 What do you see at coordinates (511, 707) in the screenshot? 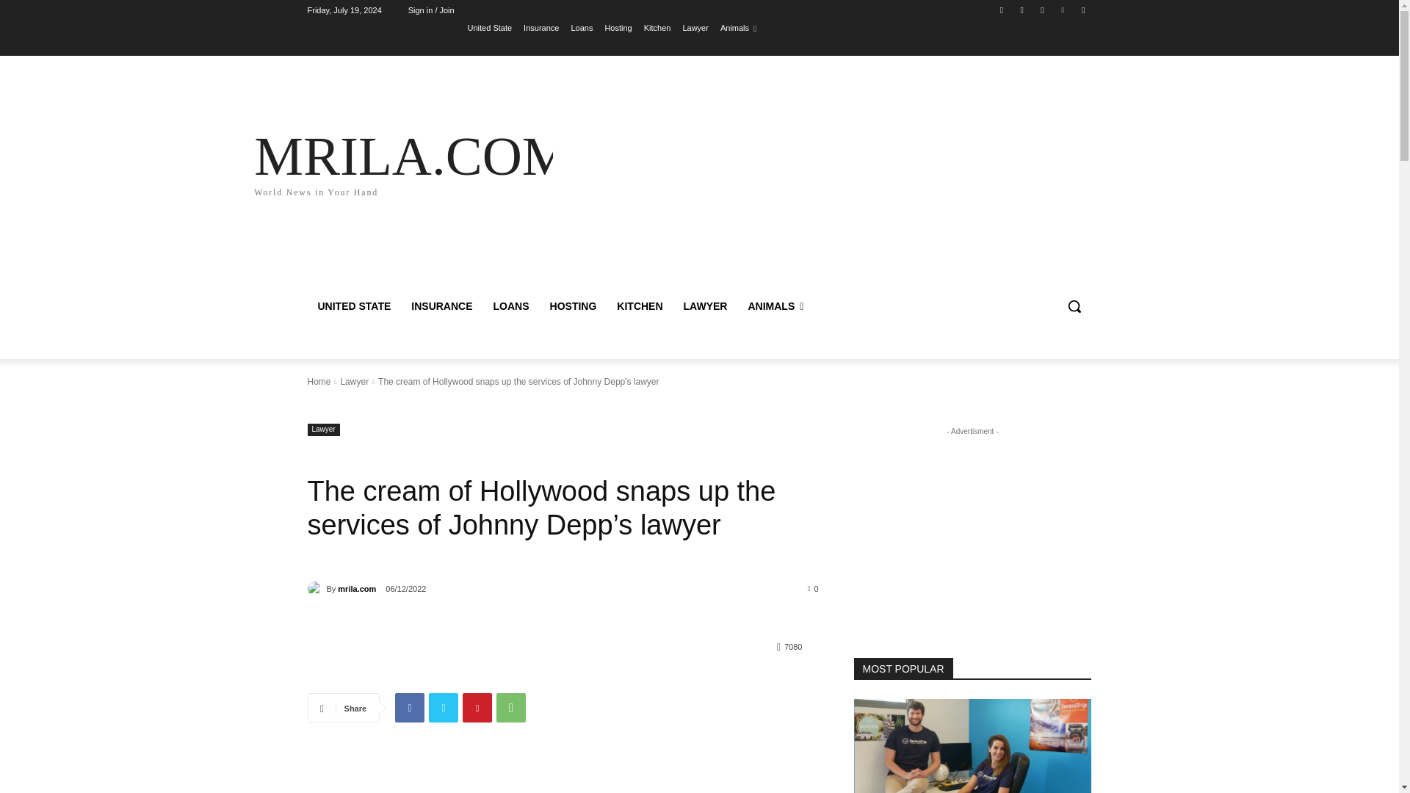
I see `WhatsApp` at bounding box center [511, 707].